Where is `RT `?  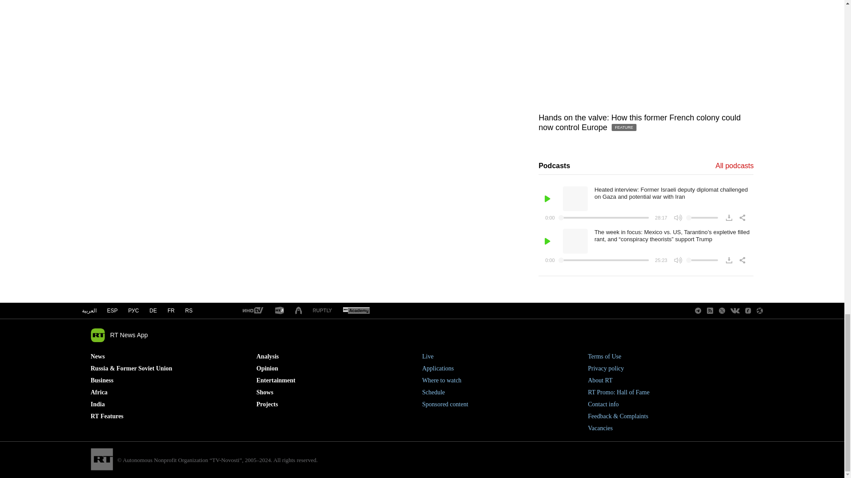 RT  is located at coordinates (279, 311).